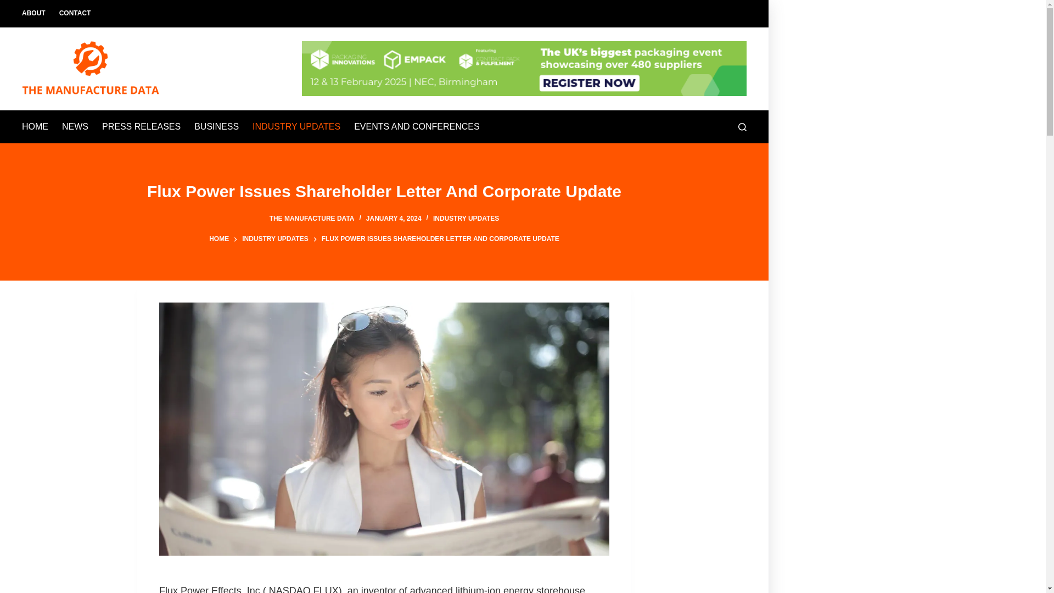  What do you see at coordinates (142, 126) in the screenshot?
I see `PRESS RELEASES` at bounding box center [142, 126].